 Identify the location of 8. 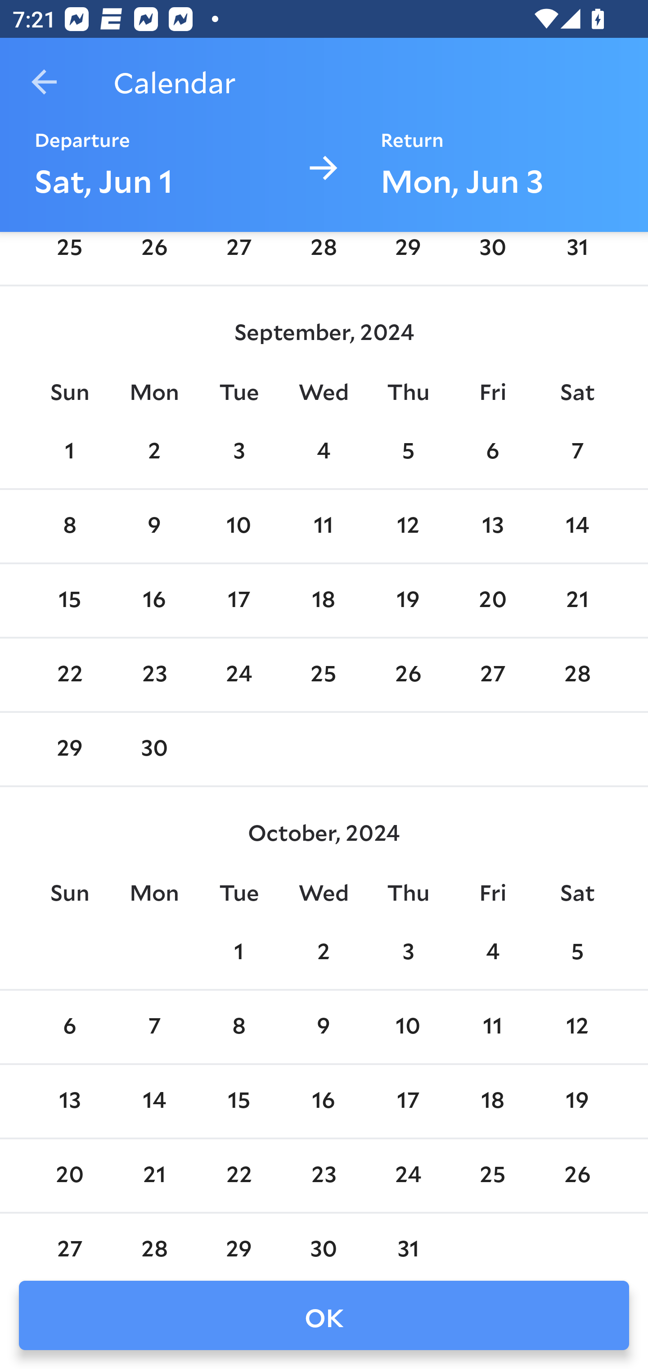
(69, 527).